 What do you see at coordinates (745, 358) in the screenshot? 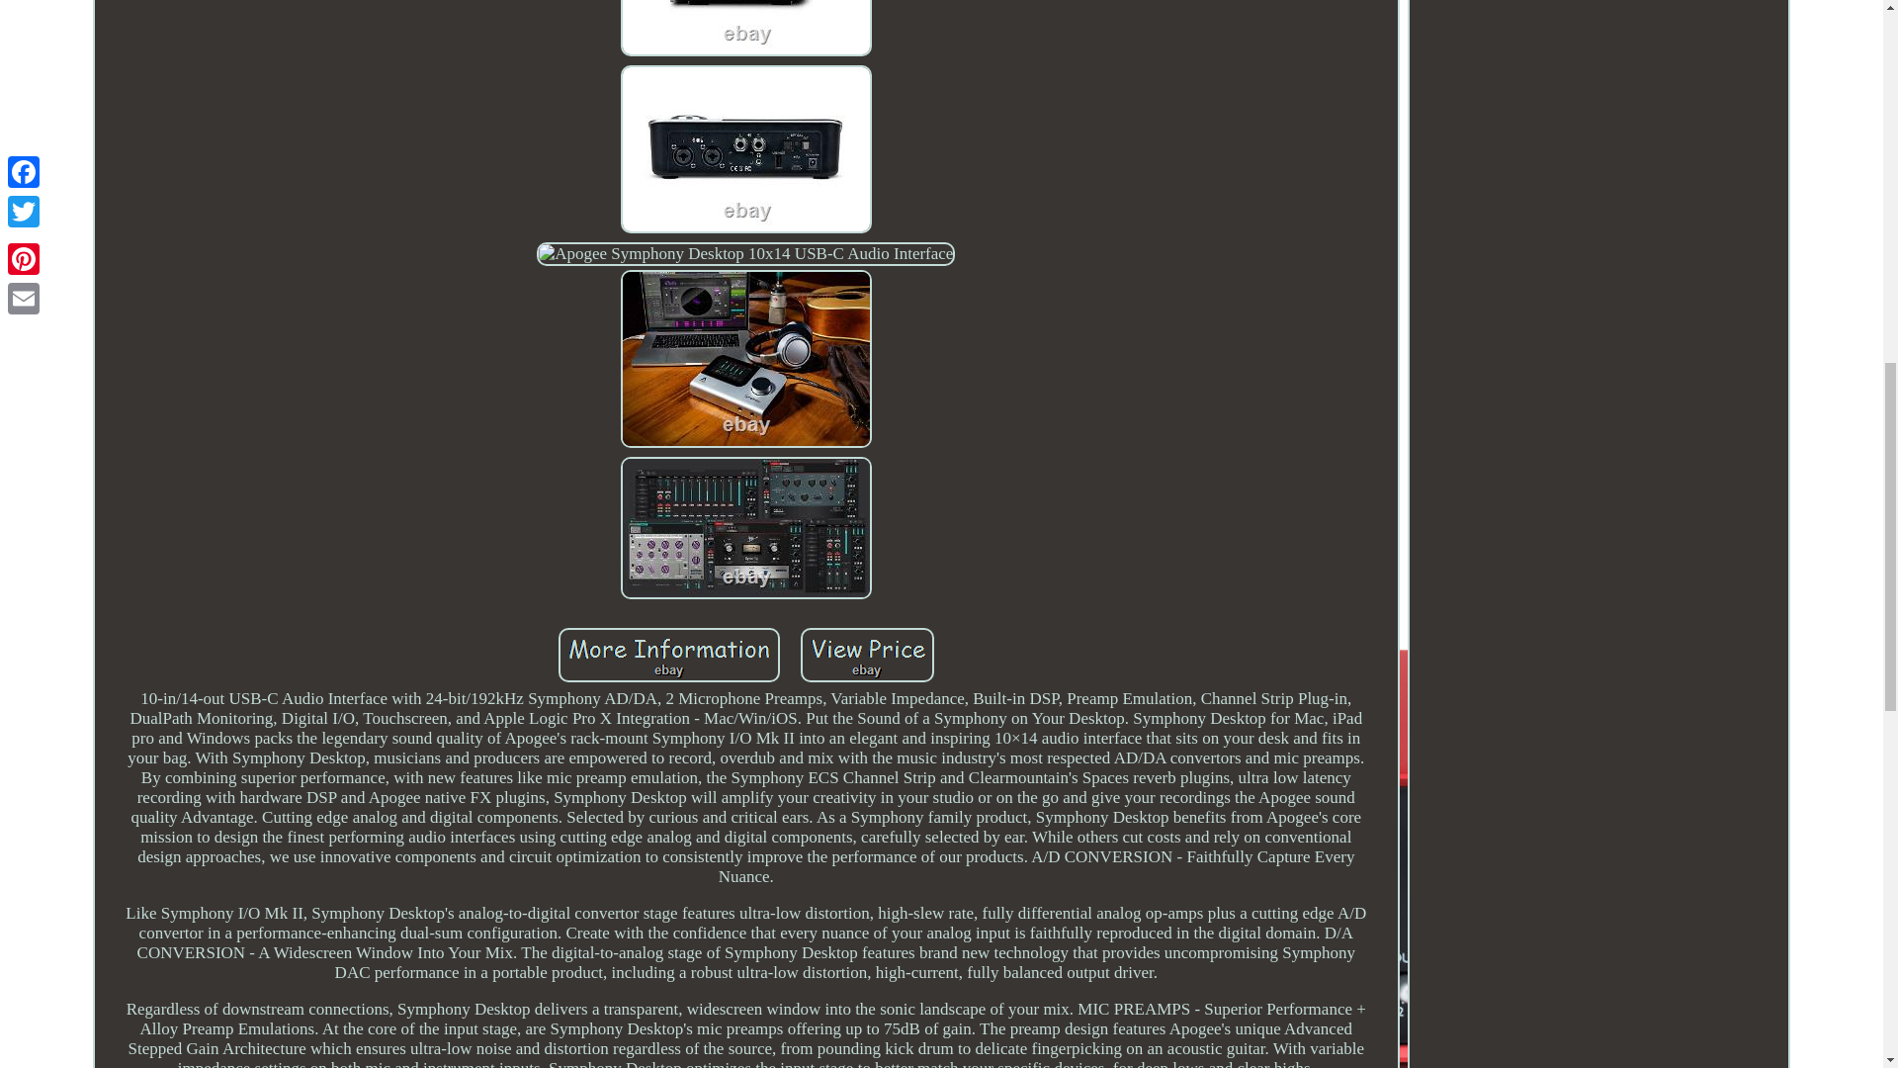
I see `Apogee Symphony Desktop 10x14 USB-C Audio Interface` at bounding box center [745, 358].